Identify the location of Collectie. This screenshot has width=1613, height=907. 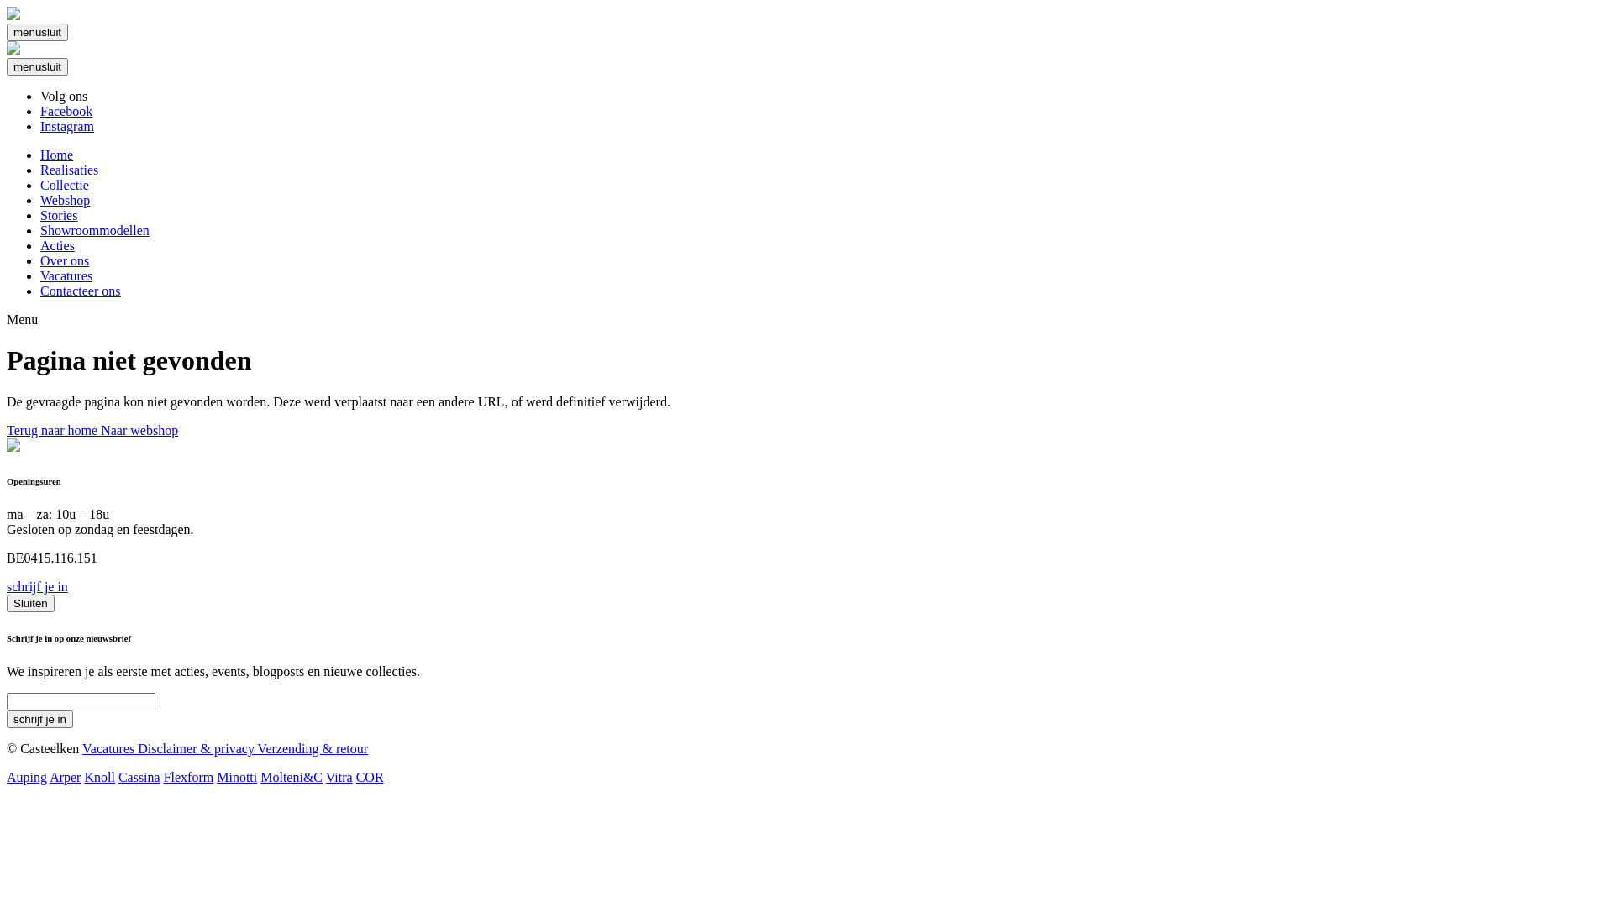
(65, 185).